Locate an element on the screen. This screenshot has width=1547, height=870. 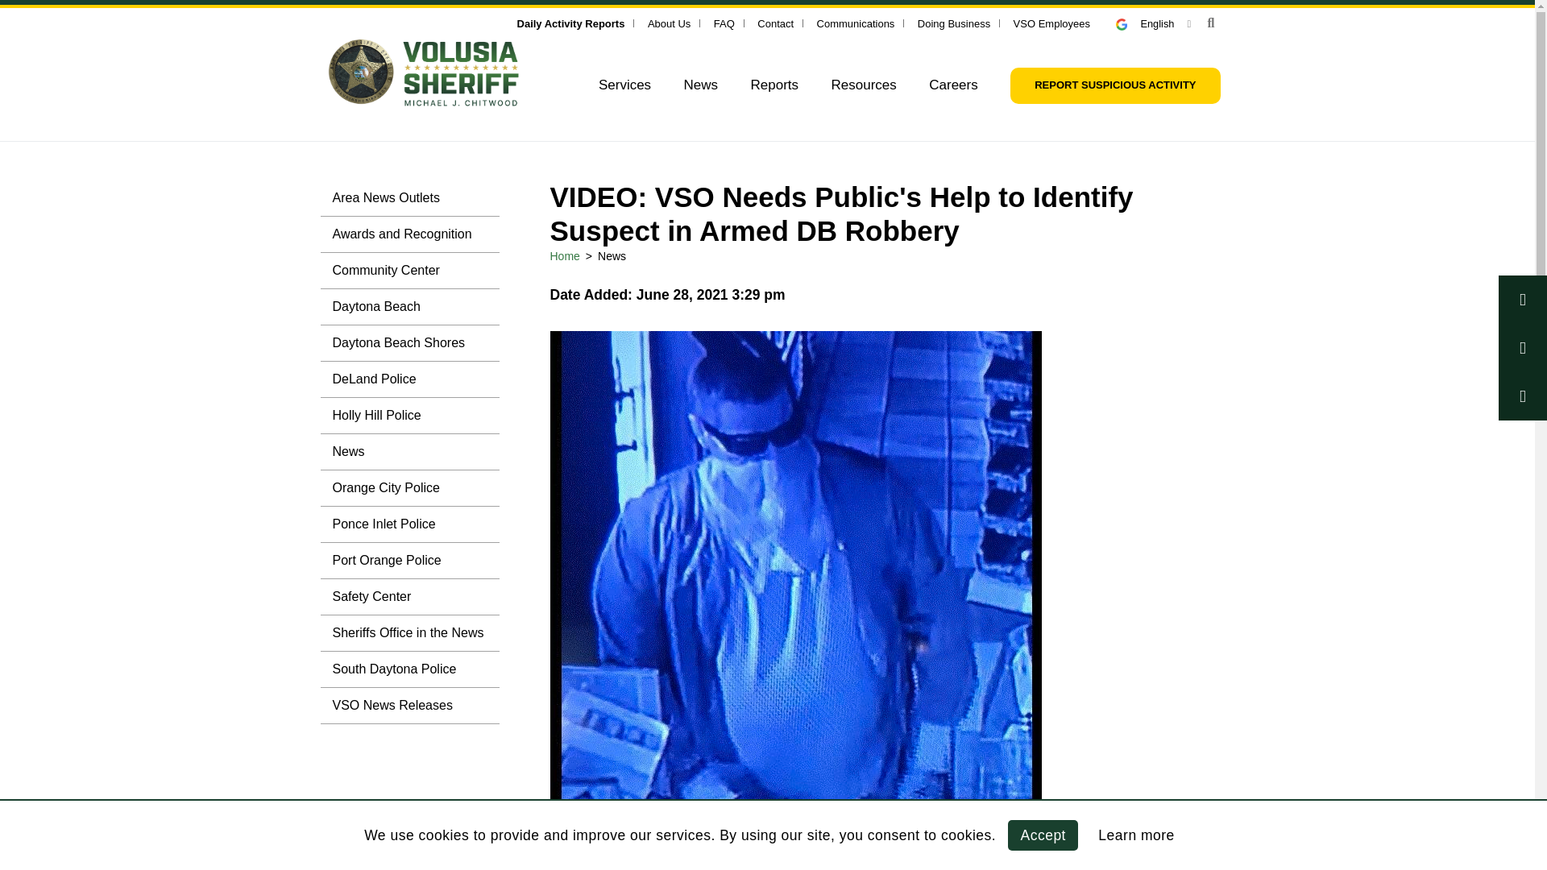
VSO Employees is located at coordinates (1051, 23).